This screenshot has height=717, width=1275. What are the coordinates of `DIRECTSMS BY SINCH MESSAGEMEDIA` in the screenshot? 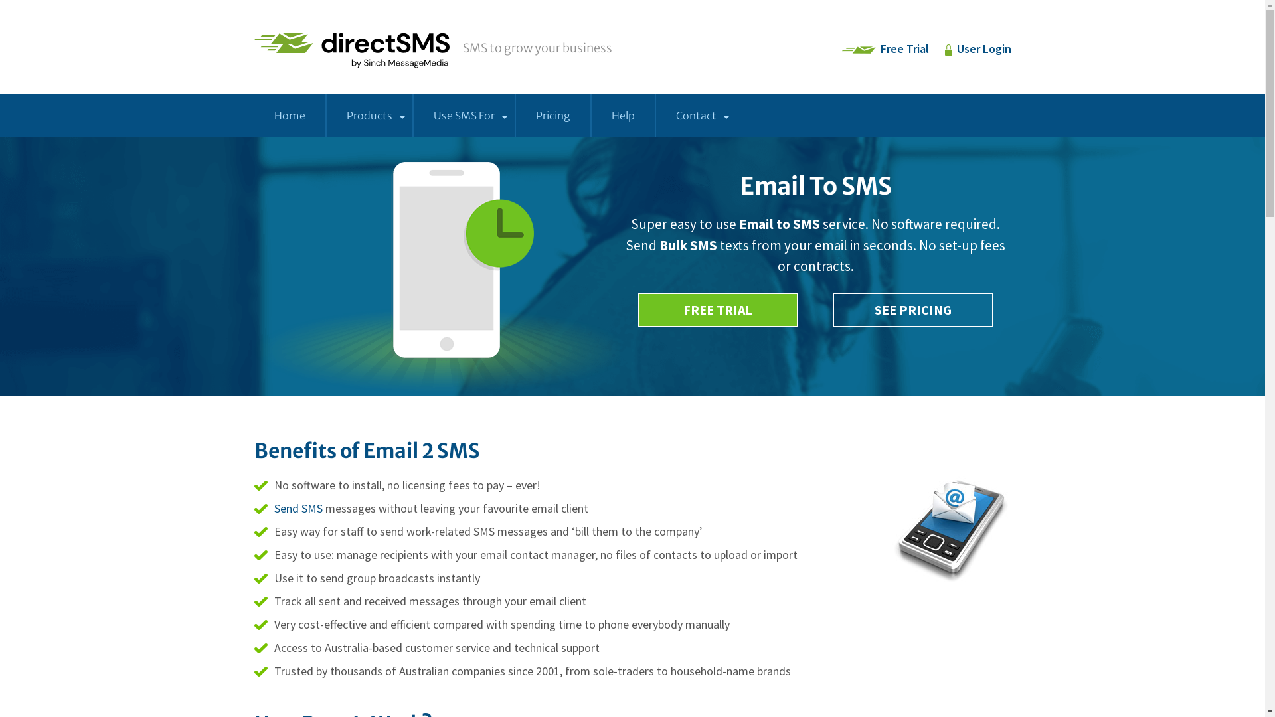 It's located at (351, 50).